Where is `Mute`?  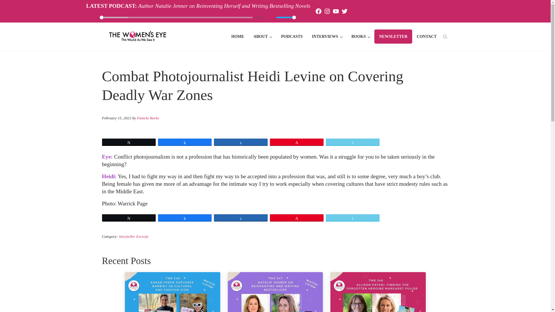
Mute is located at coordinates (270, 17).